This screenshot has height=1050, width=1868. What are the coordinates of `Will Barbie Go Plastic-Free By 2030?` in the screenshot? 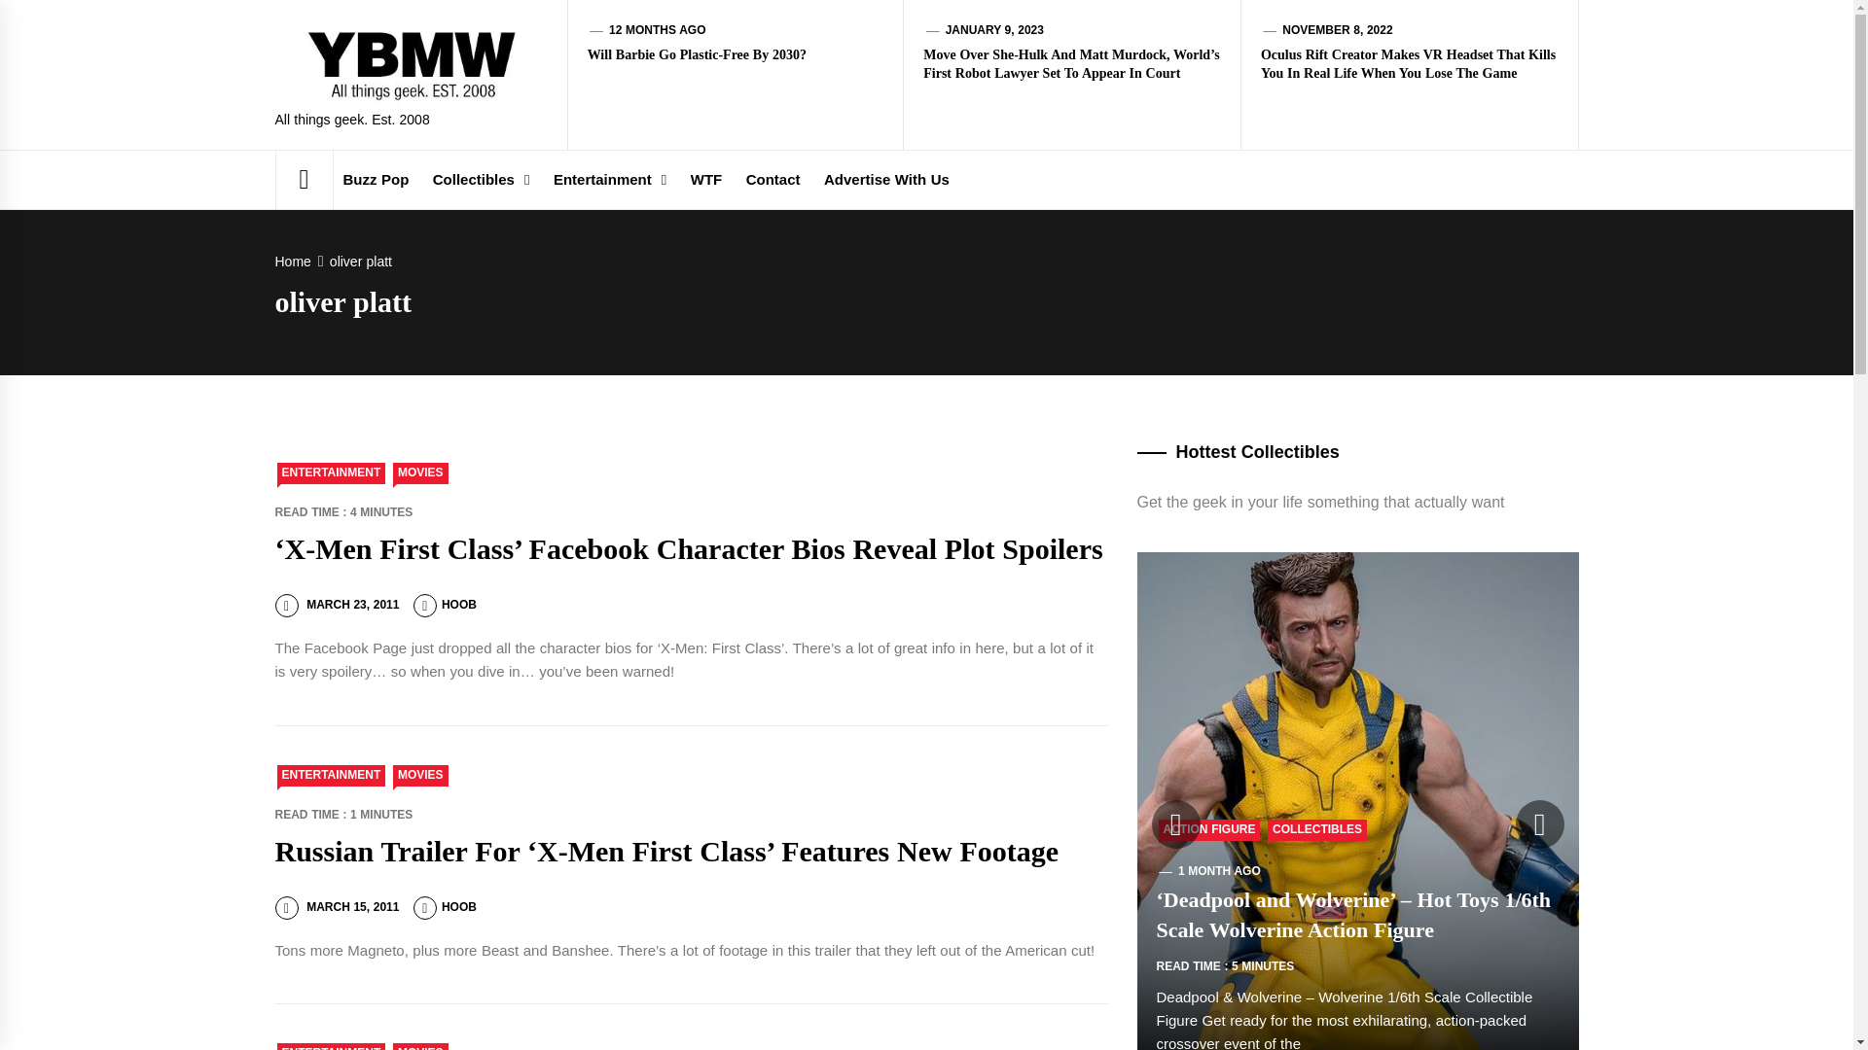 It's located at (697, 54).